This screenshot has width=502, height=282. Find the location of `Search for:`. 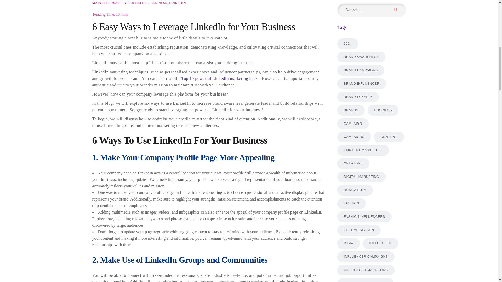

Search for: is located at coordinates (363, 10).